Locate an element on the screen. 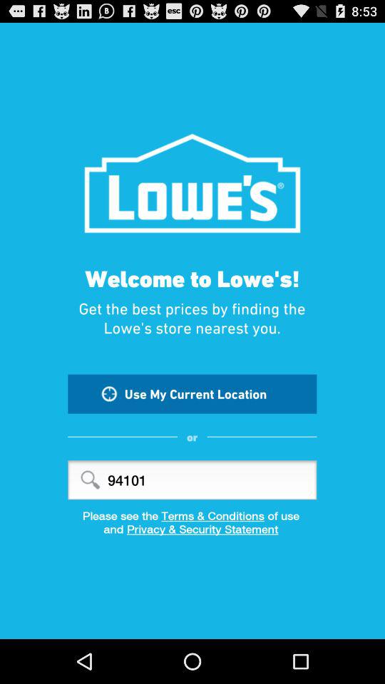 The image size is (385, 684). scroll until and privacy security icon is located at coordinates (192, 534).